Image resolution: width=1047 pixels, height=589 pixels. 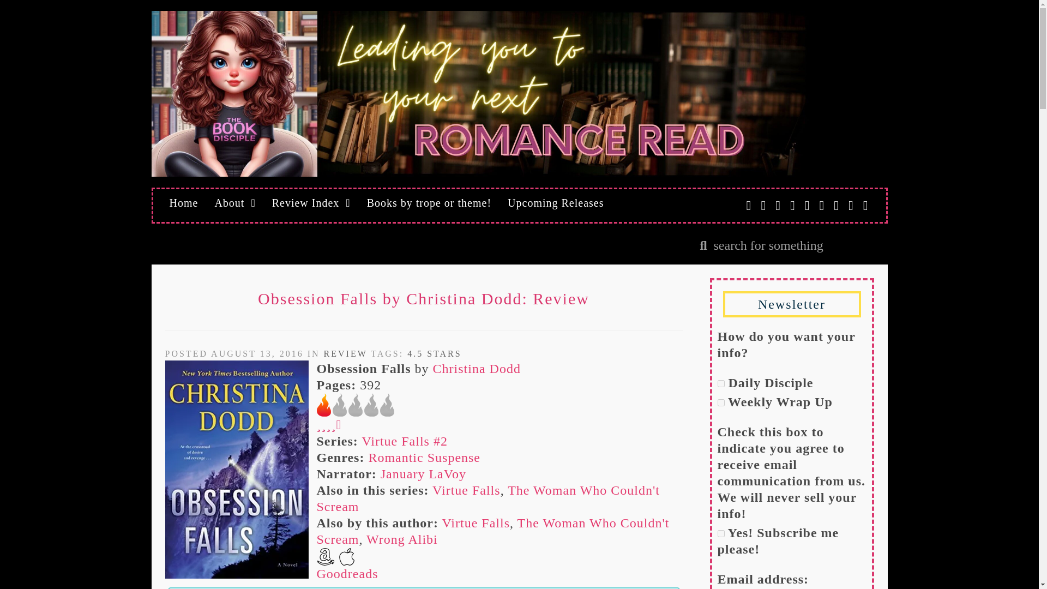 What do you see at coordinates (721, 402) in the screenshot?
I see `a8df5c4d04` at bounding box center [721, 402].